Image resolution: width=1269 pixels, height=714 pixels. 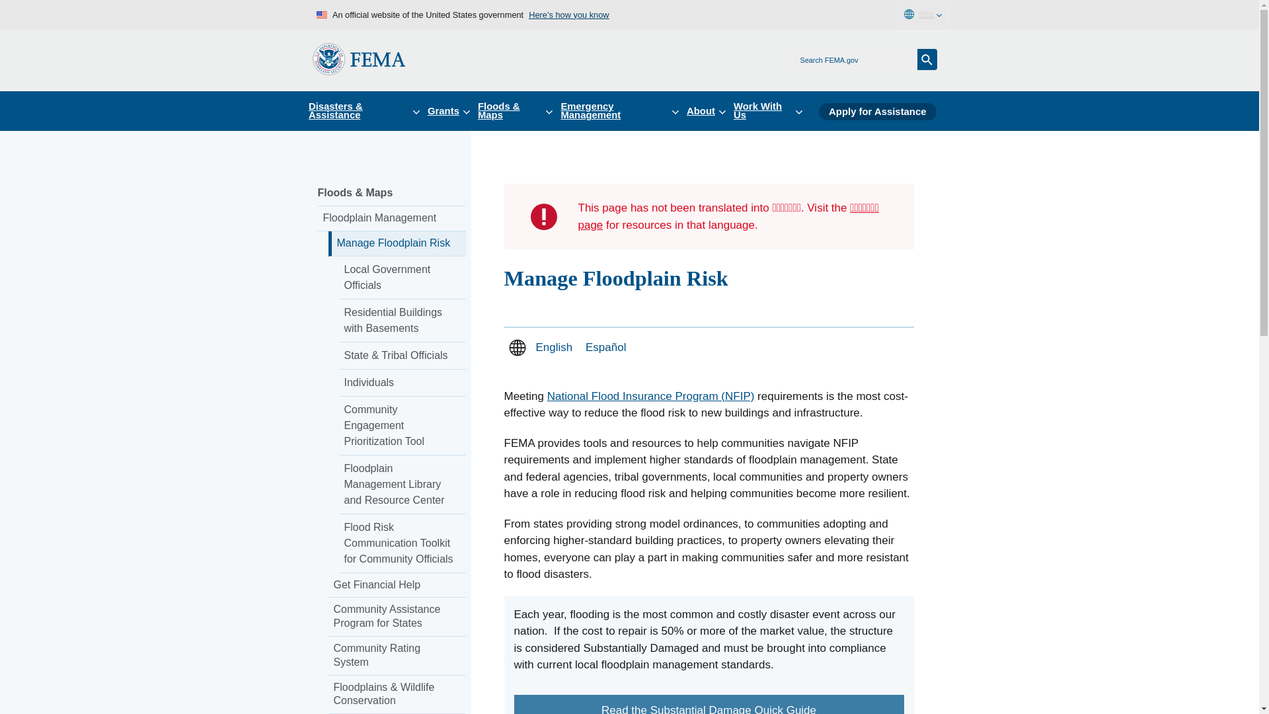 I want to click on Emergency Management, so click(x=623, y=111).